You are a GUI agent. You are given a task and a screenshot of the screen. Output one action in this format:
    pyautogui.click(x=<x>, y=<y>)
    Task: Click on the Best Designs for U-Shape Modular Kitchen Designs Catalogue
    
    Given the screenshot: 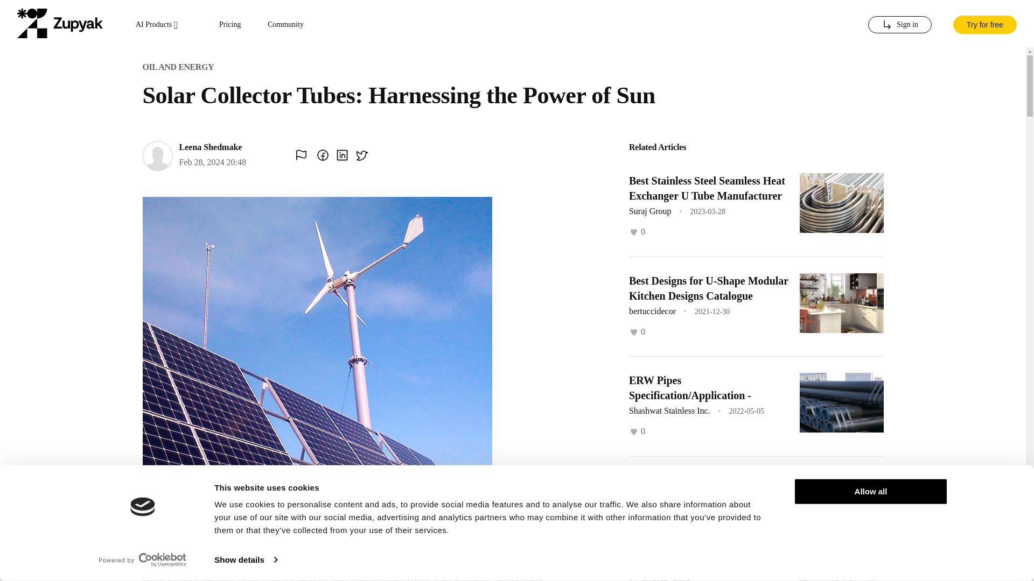 What is the action you would take?
    pyautogui.click(x=708, y=287)
    